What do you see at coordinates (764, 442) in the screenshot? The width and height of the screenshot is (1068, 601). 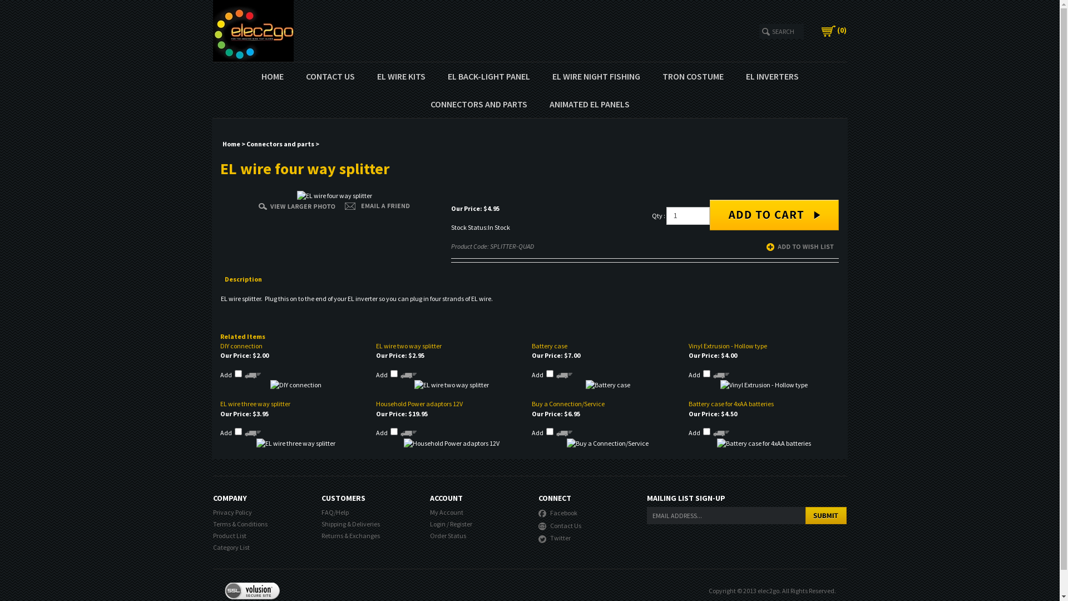 I see `Battery case for 4xAA batteries` at bounding box center [764, 442].